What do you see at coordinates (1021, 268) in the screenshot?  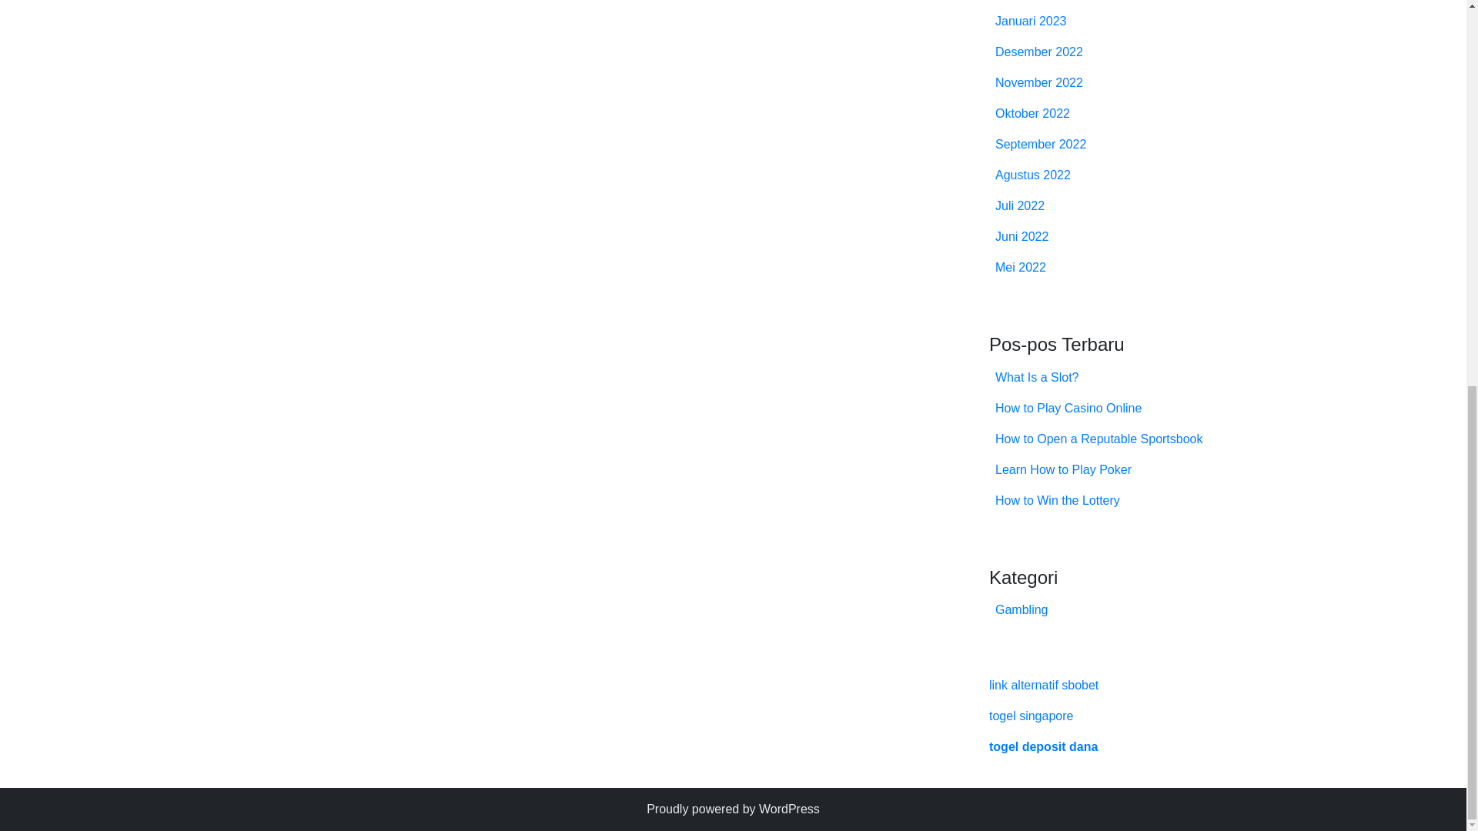 I see `Mei 2022` at bounding box center [1021, 268].